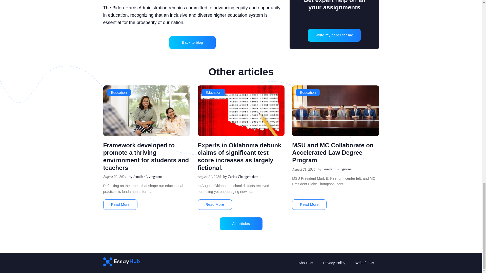 The height and width of the screenshot is (273, 486). Describe the element at coordinates (364, 263) in the screenshot. I see `Write for Us` at that location.